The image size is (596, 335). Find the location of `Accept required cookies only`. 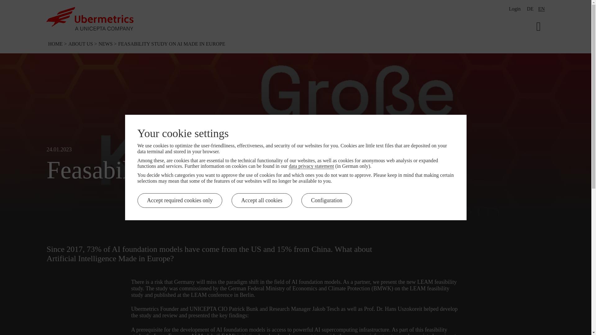

Accept required cookies only is located at coordinates (530, 9).